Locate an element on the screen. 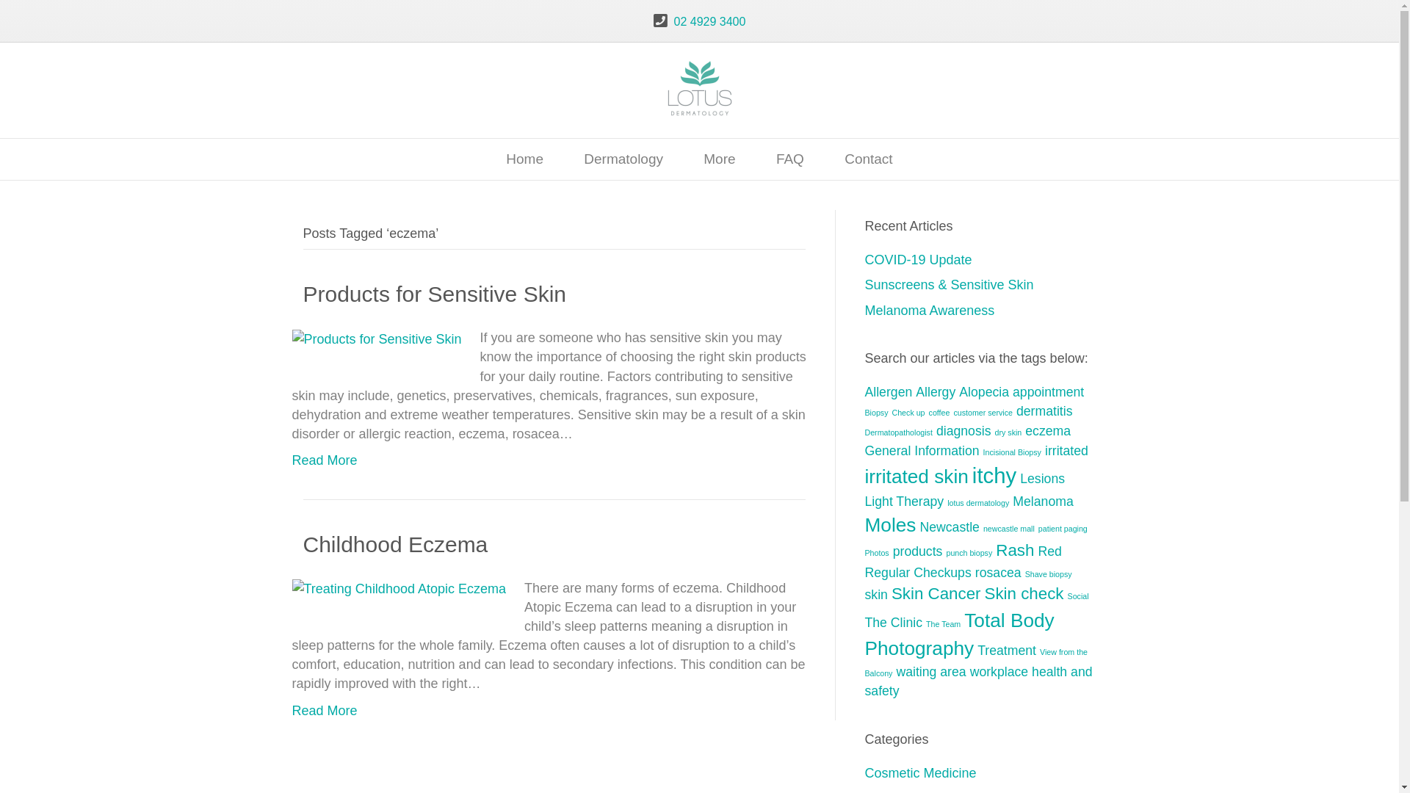 The width and height of the screenshot is (1410, 793). Social is located at coordinates (1078, 596).